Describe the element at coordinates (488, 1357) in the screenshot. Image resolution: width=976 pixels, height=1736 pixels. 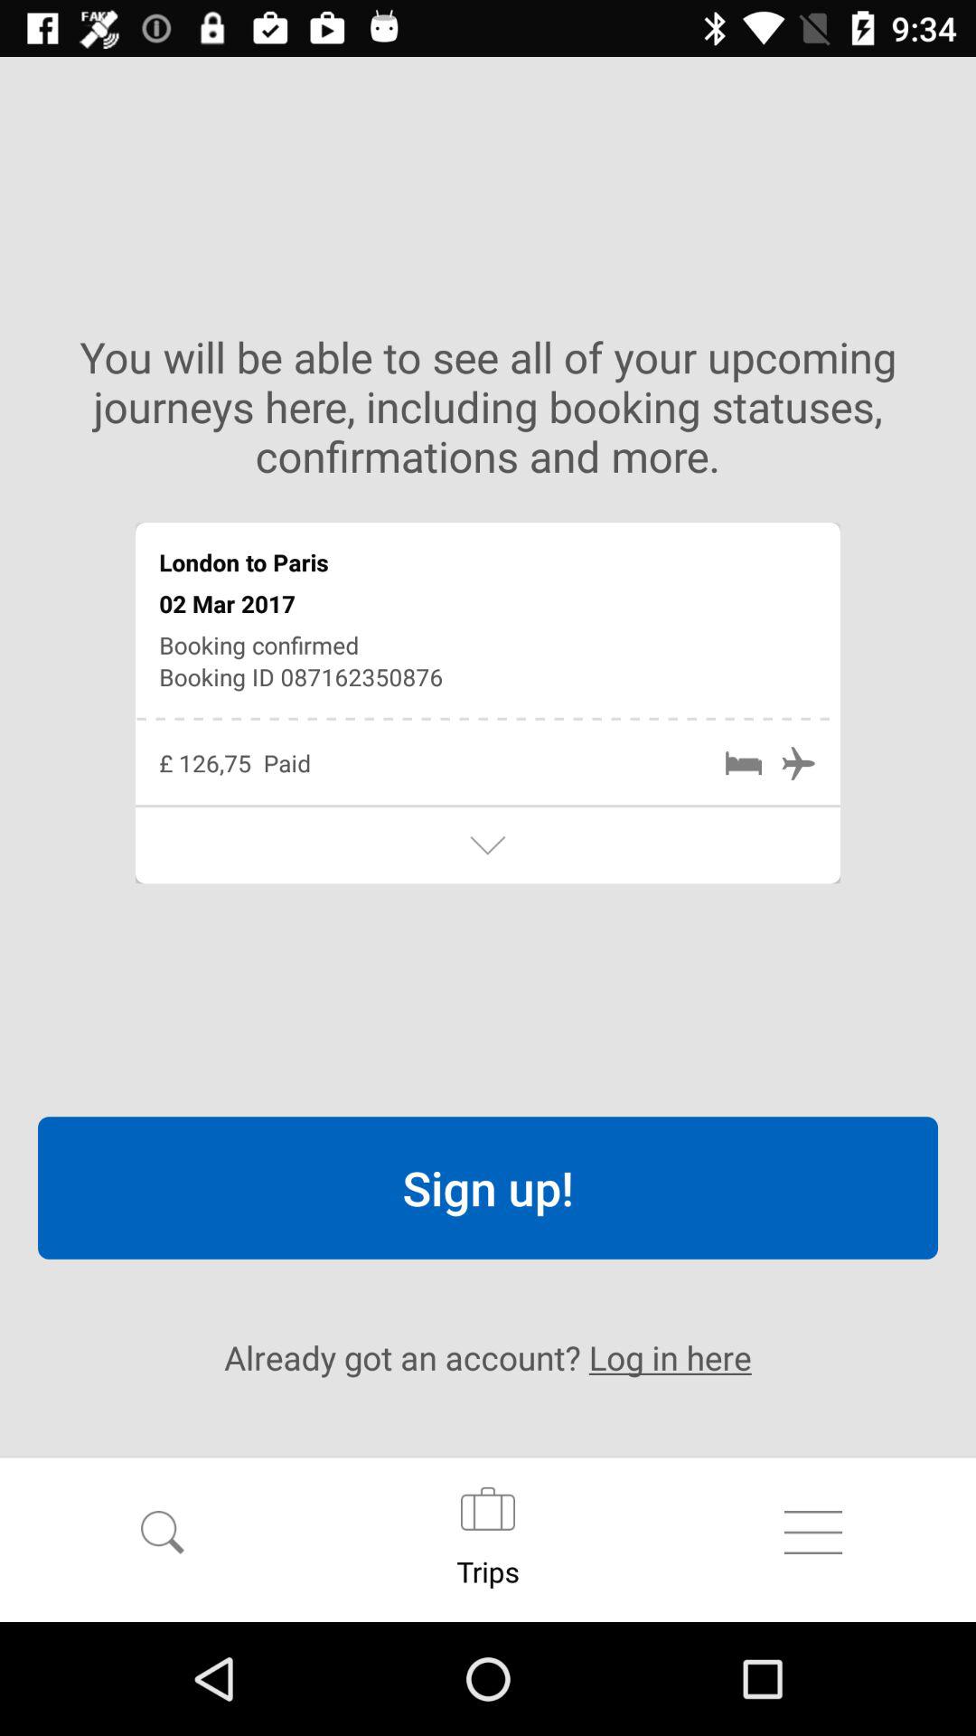
I see `choose the already got an icon` at that location.